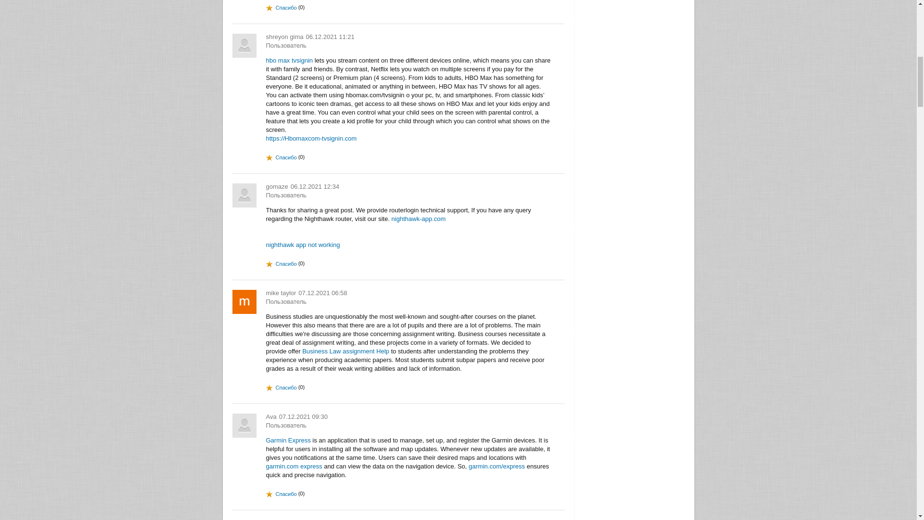  I want to click on shreyon gima, so click(284, 37).